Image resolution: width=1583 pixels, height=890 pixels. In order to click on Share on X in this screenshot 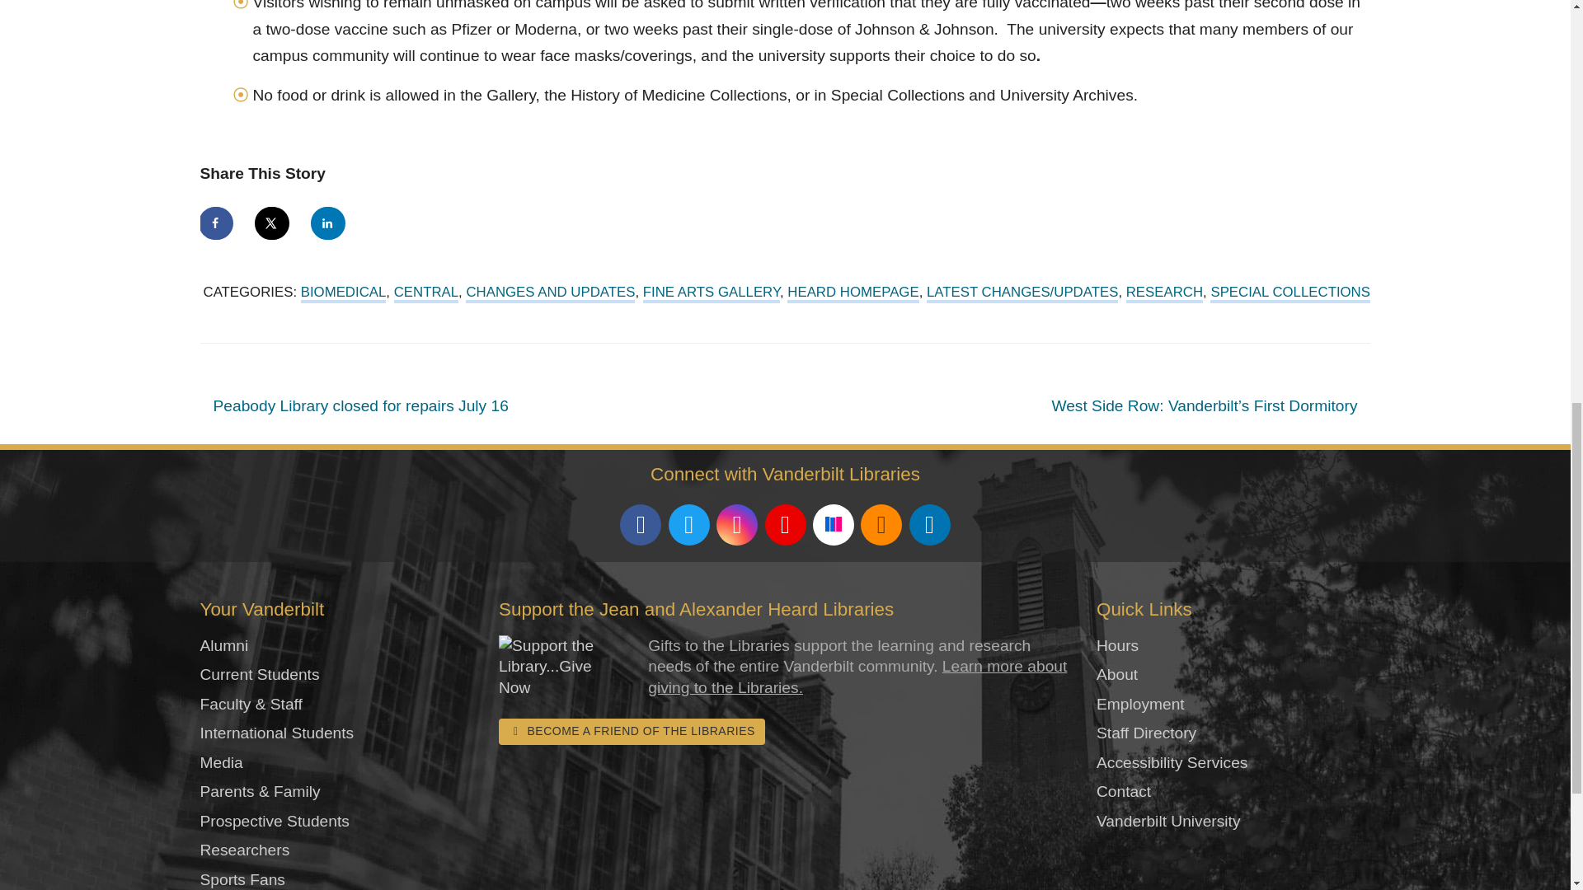, I will do `click(273, 222)`.